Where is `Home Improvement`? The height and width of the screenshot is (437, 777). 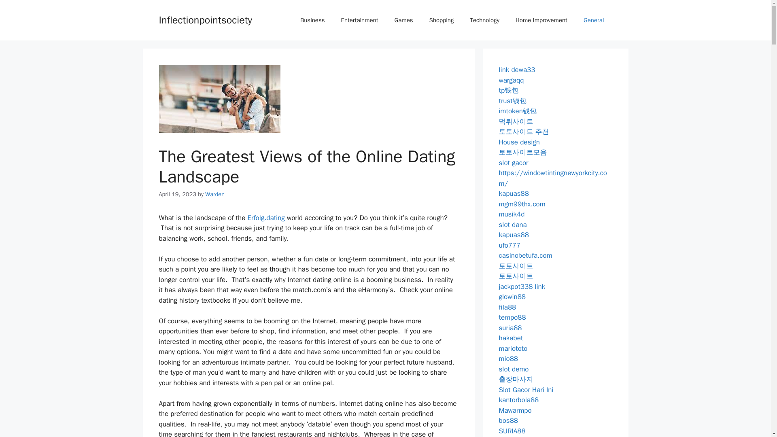
Home Improvement is located at coordinates (541, 20).